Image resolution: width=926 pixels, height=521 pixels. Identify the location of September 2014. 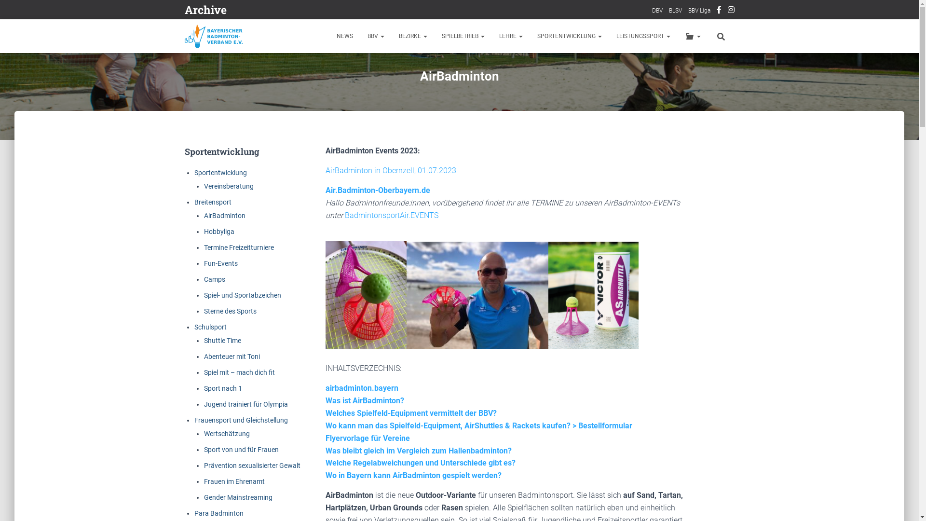
(308, 379).